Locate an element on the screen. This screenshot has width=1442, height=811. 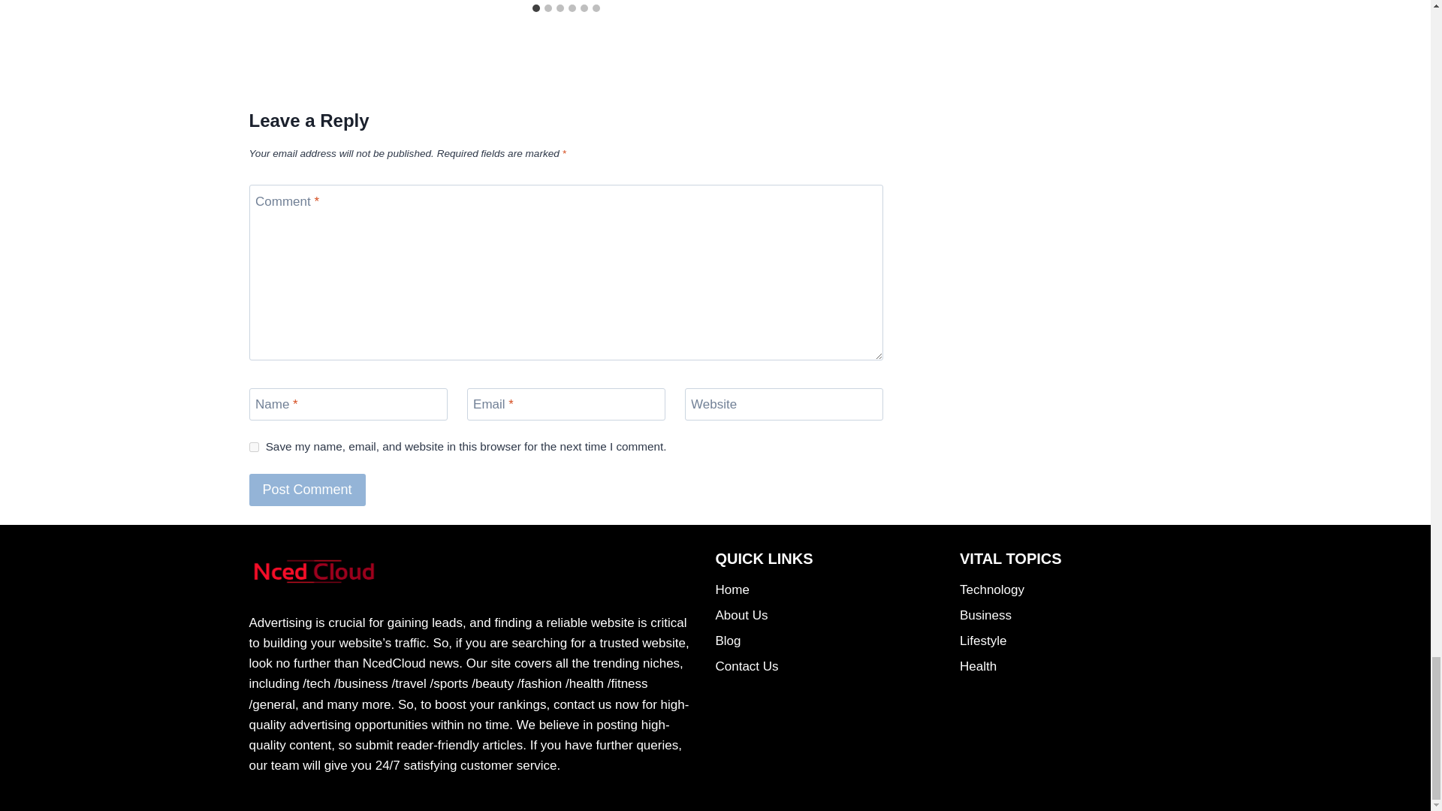
Post Comment is located at coordinates (308, 490).